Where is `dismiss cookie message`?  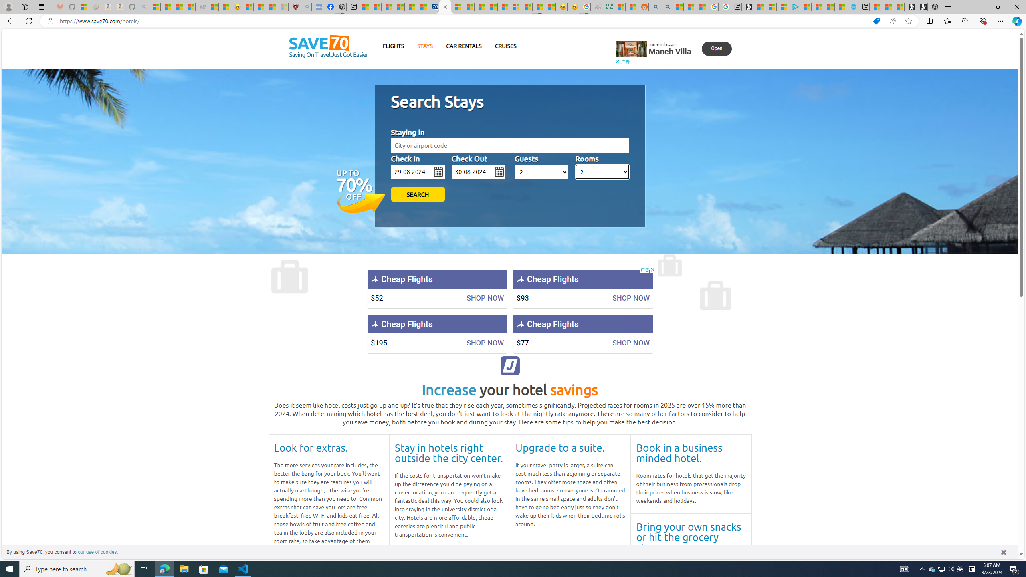
dismiss cookie message is located at coordinates (1004, 552).